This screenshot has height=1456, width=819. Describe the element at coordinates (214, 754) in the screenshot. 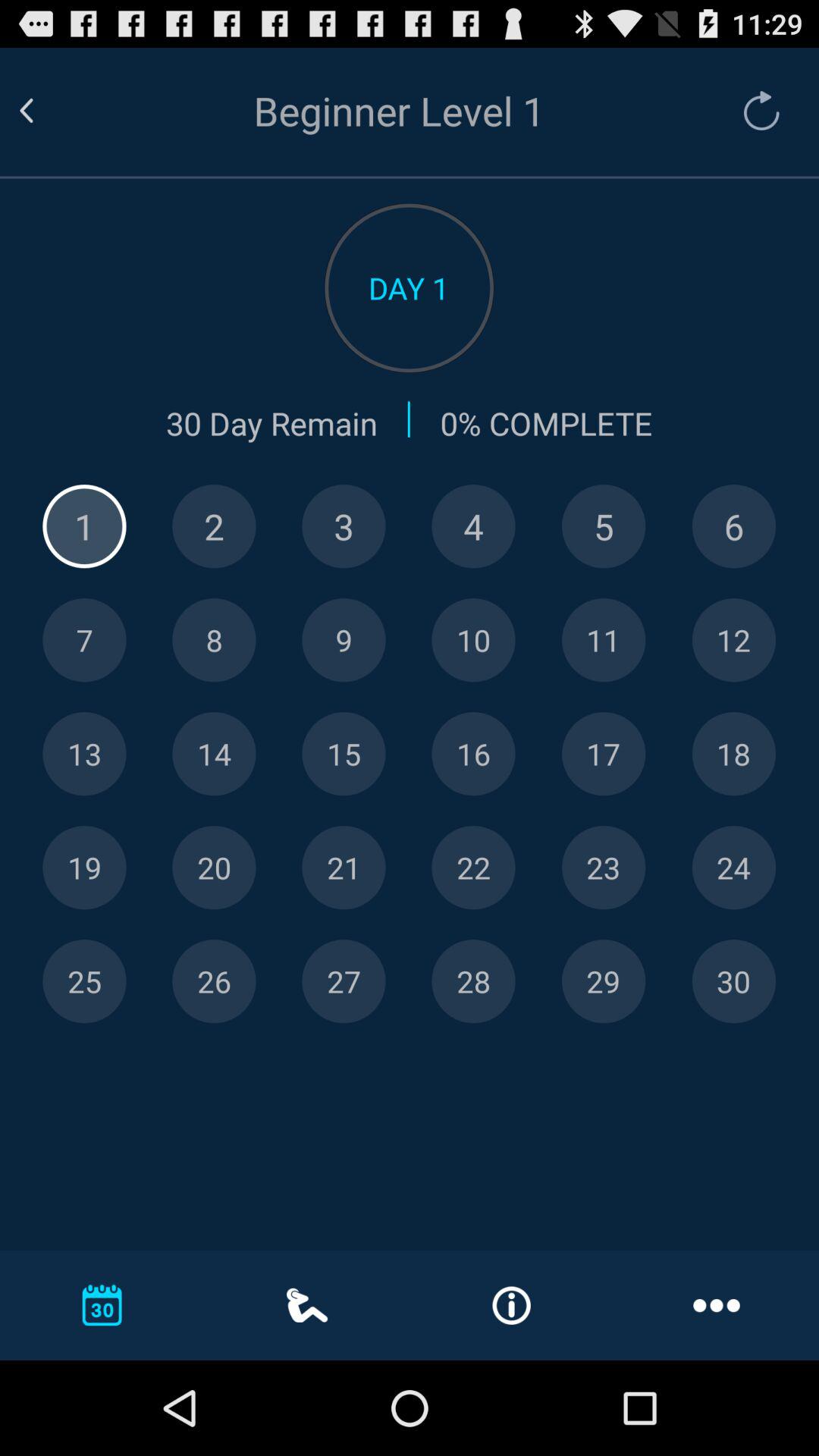

I see `14` at that location.